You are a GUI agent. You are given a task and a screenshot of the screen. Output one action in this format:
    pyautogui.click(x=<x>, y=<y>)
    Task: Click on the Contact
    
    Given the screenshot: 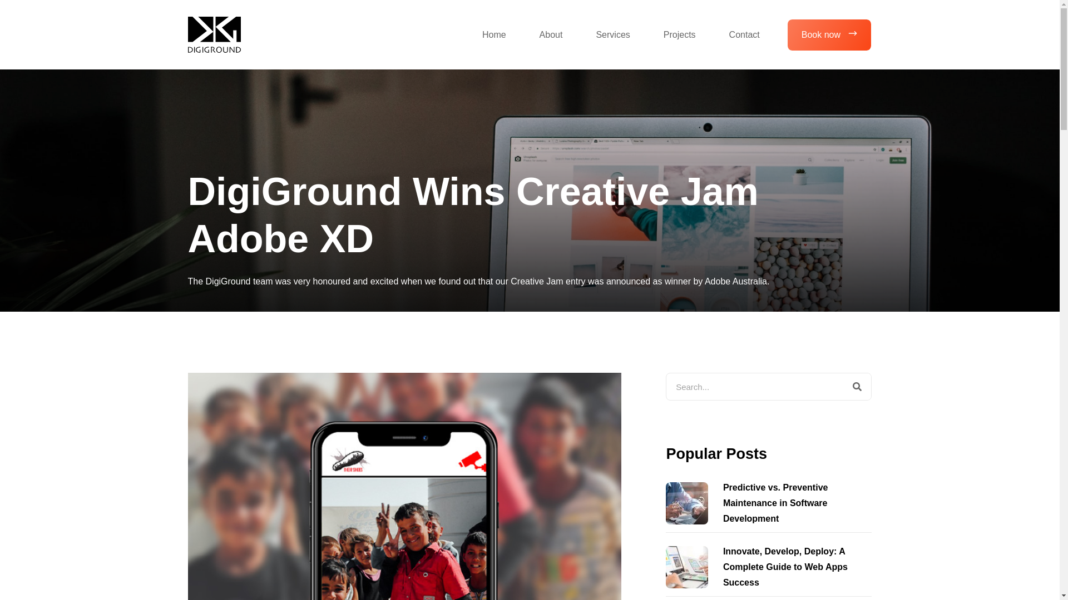 What is the action you would take?
    pyautogui.click(x=744, y=34)
    